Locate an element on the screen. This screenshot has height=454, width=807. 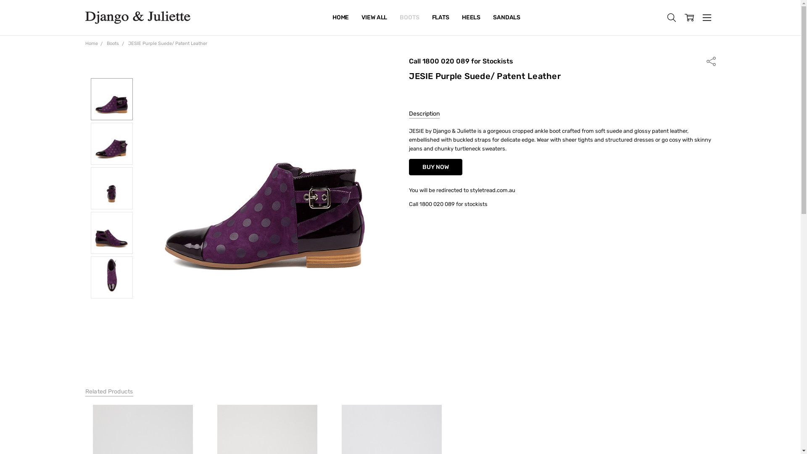
SHOP OUR INSTAGRAM is located at coordinates (364, 18).